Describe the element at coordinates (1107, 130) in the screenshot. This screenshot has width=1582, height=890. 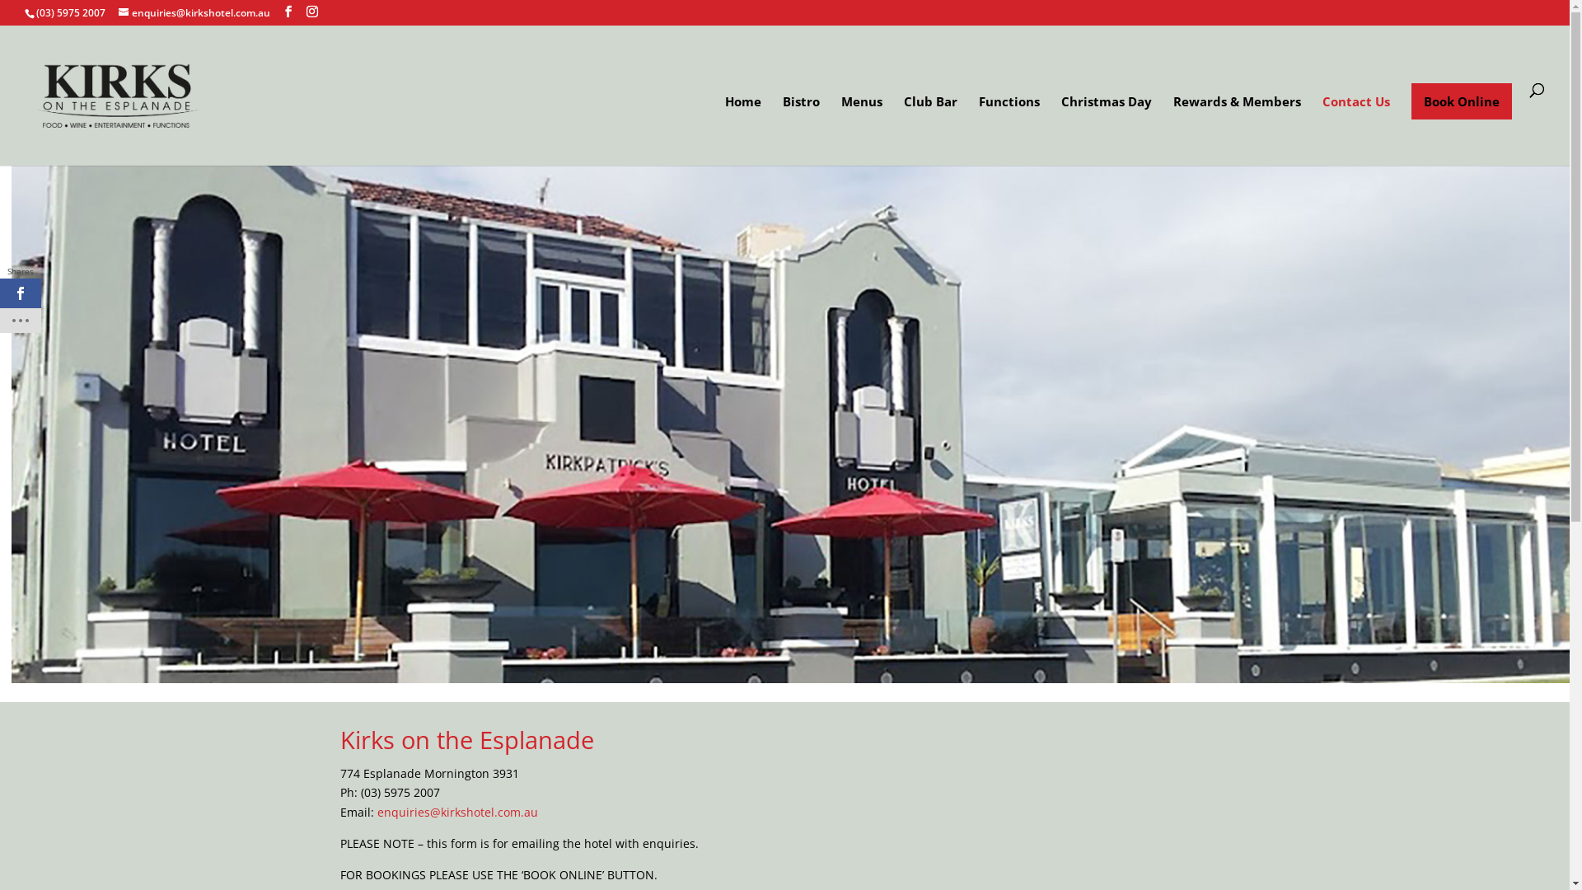
I see `Christmas Day` at that location.